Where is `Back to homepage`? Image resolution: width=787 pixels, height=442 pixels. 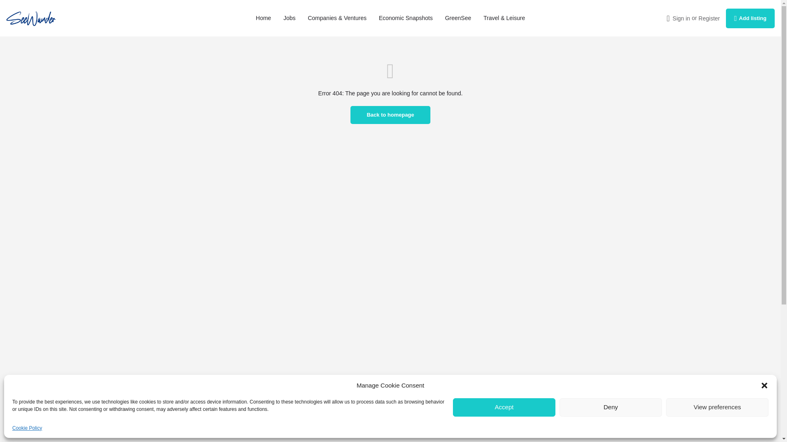
Back to homepage is located at coordinates (390, 115).